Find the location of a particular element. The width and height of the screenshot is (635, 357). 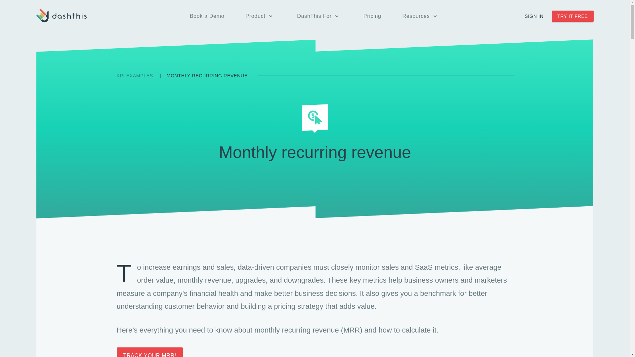

KPI EXAMPLES is located at coordinates (135, 75).